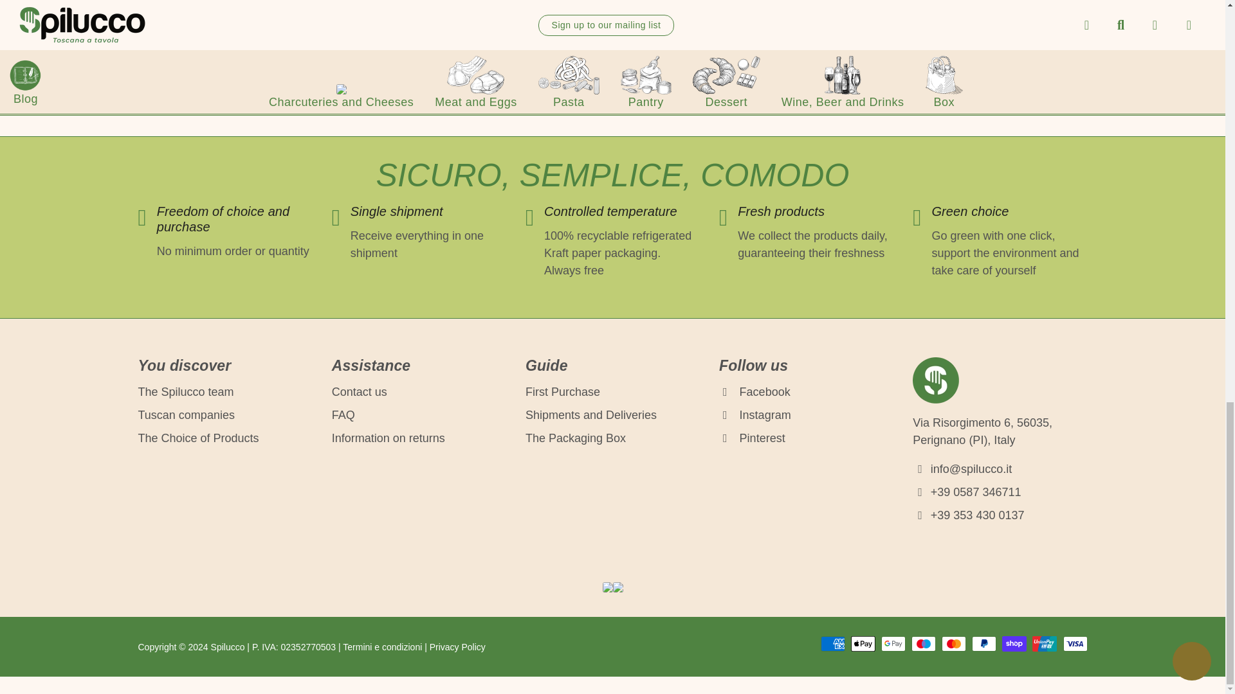  What do you see at coordinates (752, 438) in the screenshot?
I see `Spilucco on Pinterest` at bounding box center [752, 438].